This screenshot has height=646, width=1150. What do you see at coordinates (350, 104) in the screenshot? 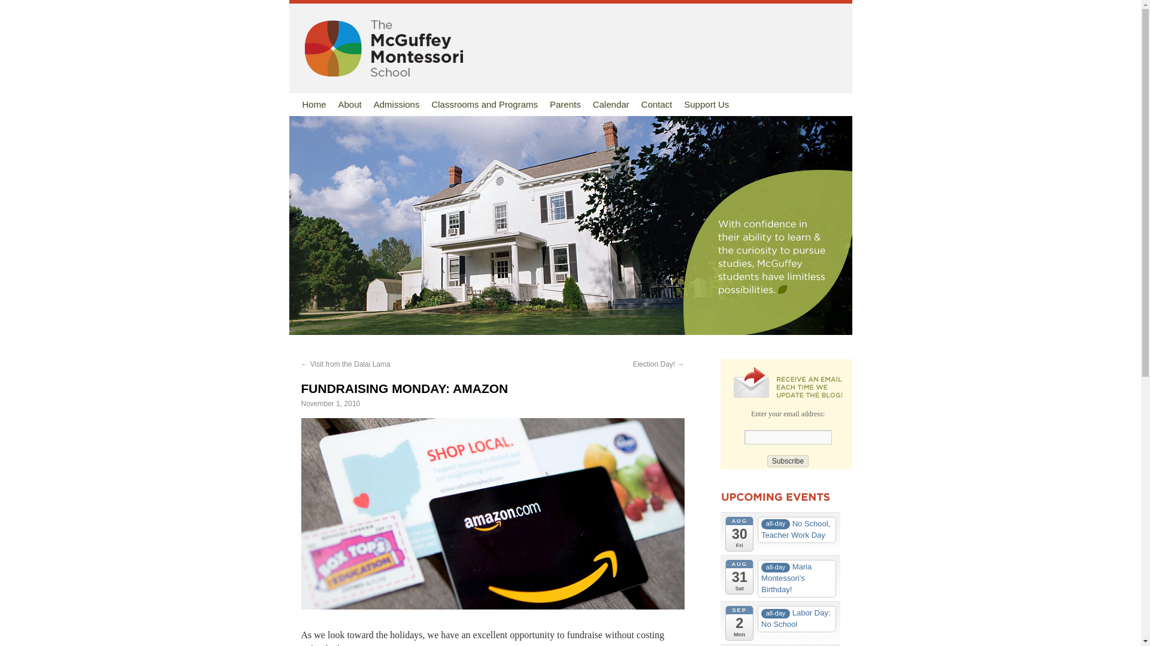
I see `About` at bounding box center [350, 104].